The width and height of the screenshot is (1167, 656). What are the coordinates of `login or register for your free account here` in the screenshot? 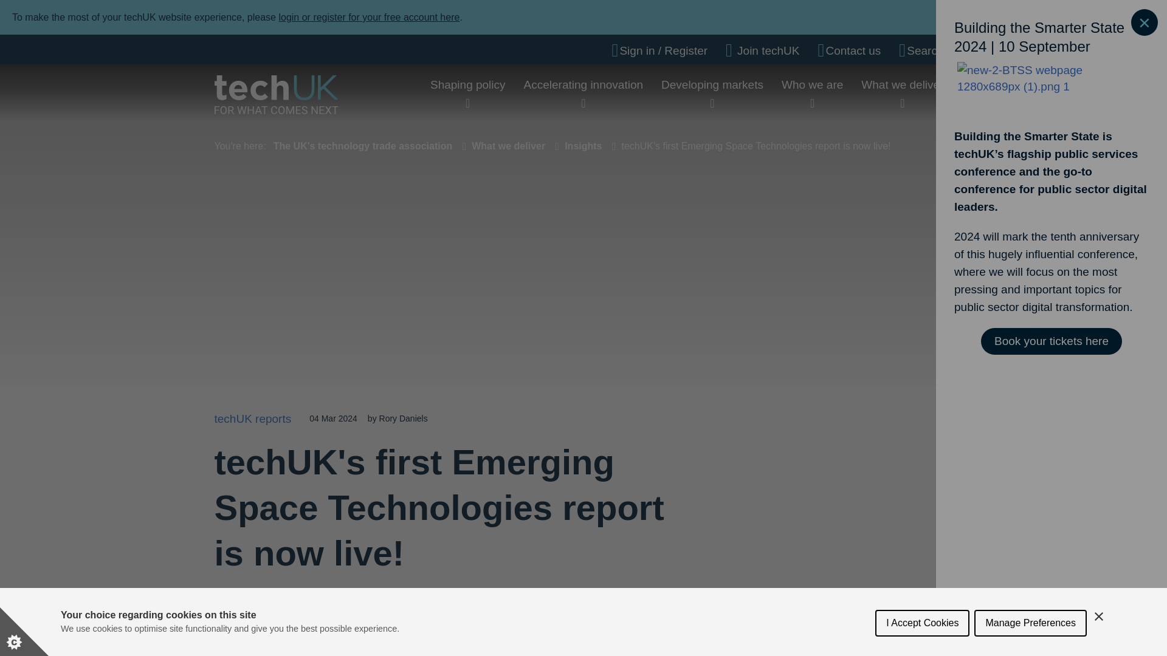 It's located at (369, 17).